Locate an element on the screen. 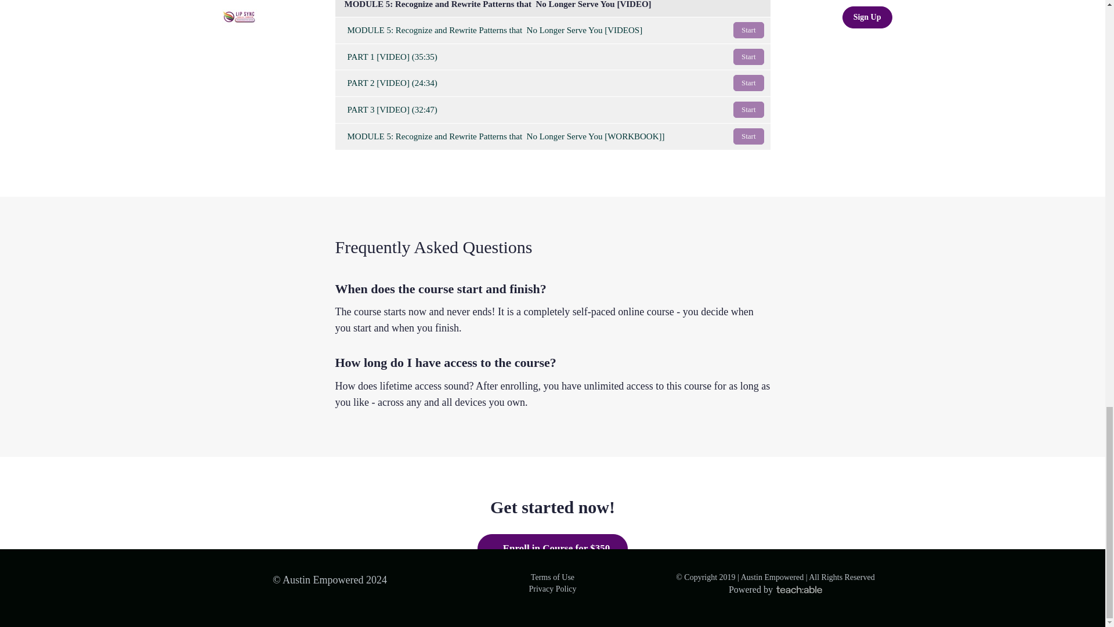  Terms of Use is located at coordinates (552, 577).